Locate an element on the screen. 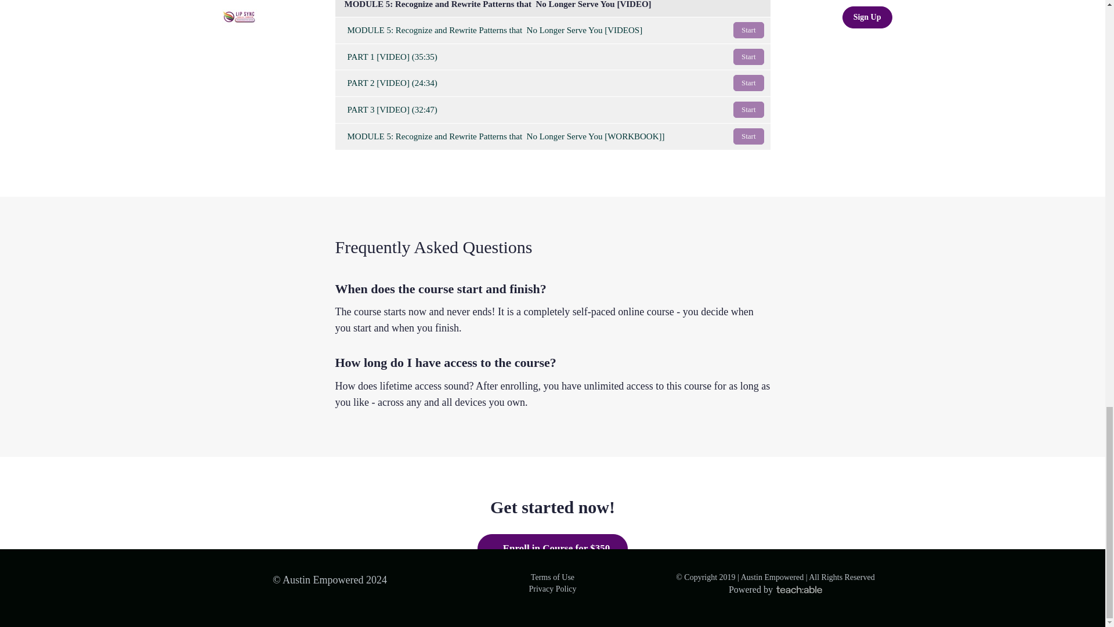  Terms of Use is located at coordinates (552, 577).